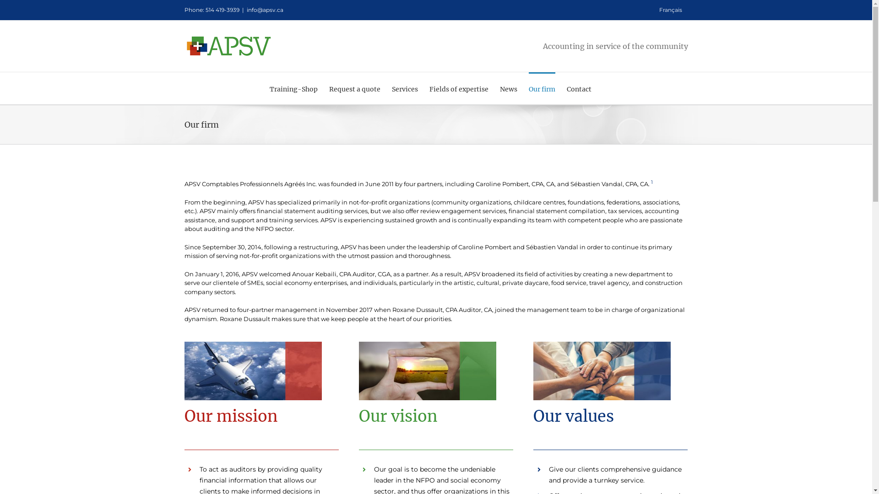 The height and width of the screenshot is (494, 879). I want to click on Services, so click(405, 88).